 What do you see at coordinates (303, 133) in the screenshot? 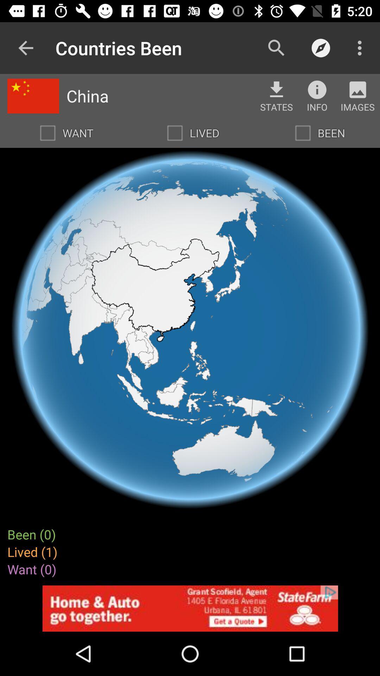
I see `it 's a customized map of the world showing all of the countries and cities you 've visited` at bounding box center [303, 133].